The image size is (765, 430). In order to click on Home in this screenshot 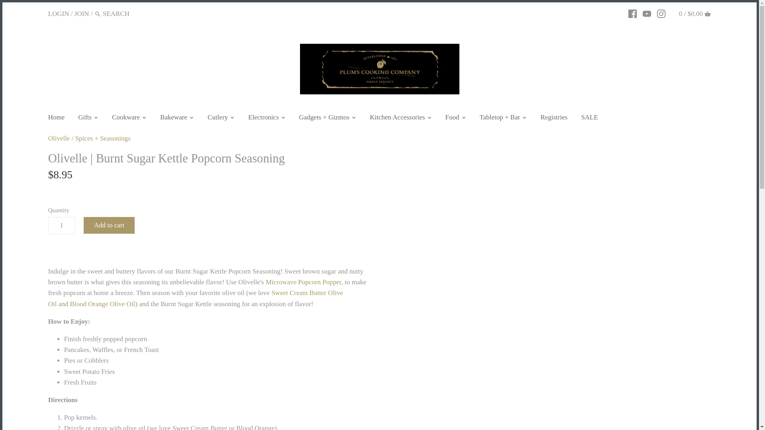, I will do `click(60, 118)`.